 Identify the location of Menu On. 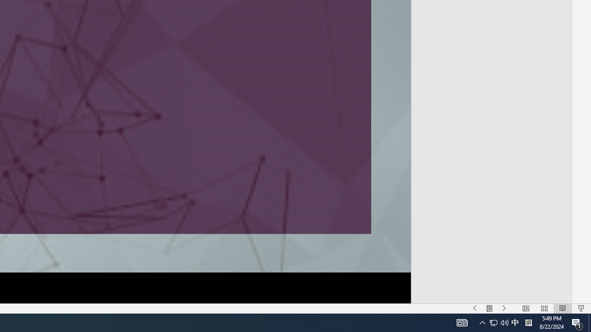
(489, 308).